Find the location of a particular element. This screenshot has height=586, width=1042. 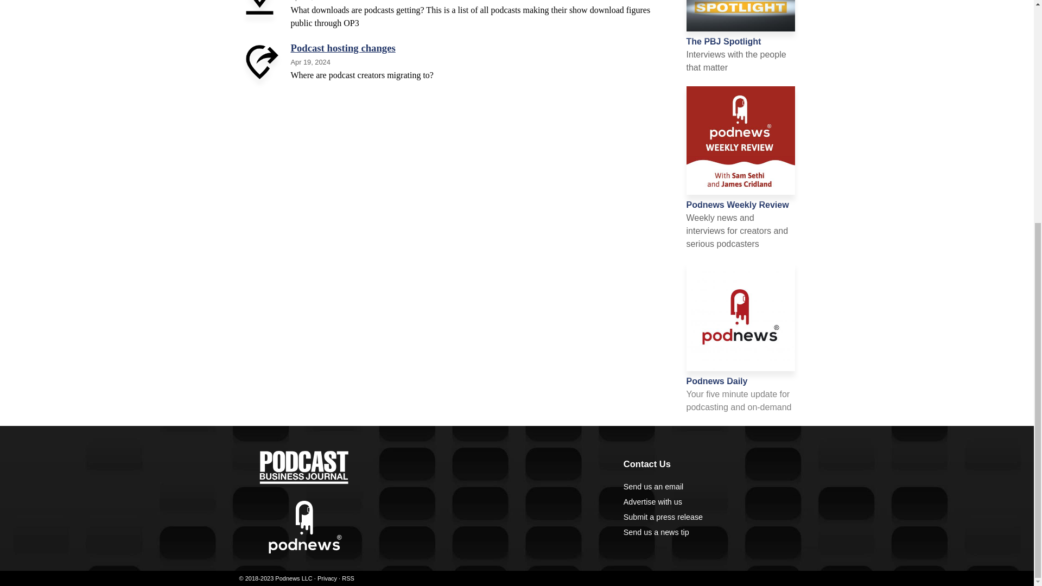

Advertise with us is located at coordinates (652, 501).